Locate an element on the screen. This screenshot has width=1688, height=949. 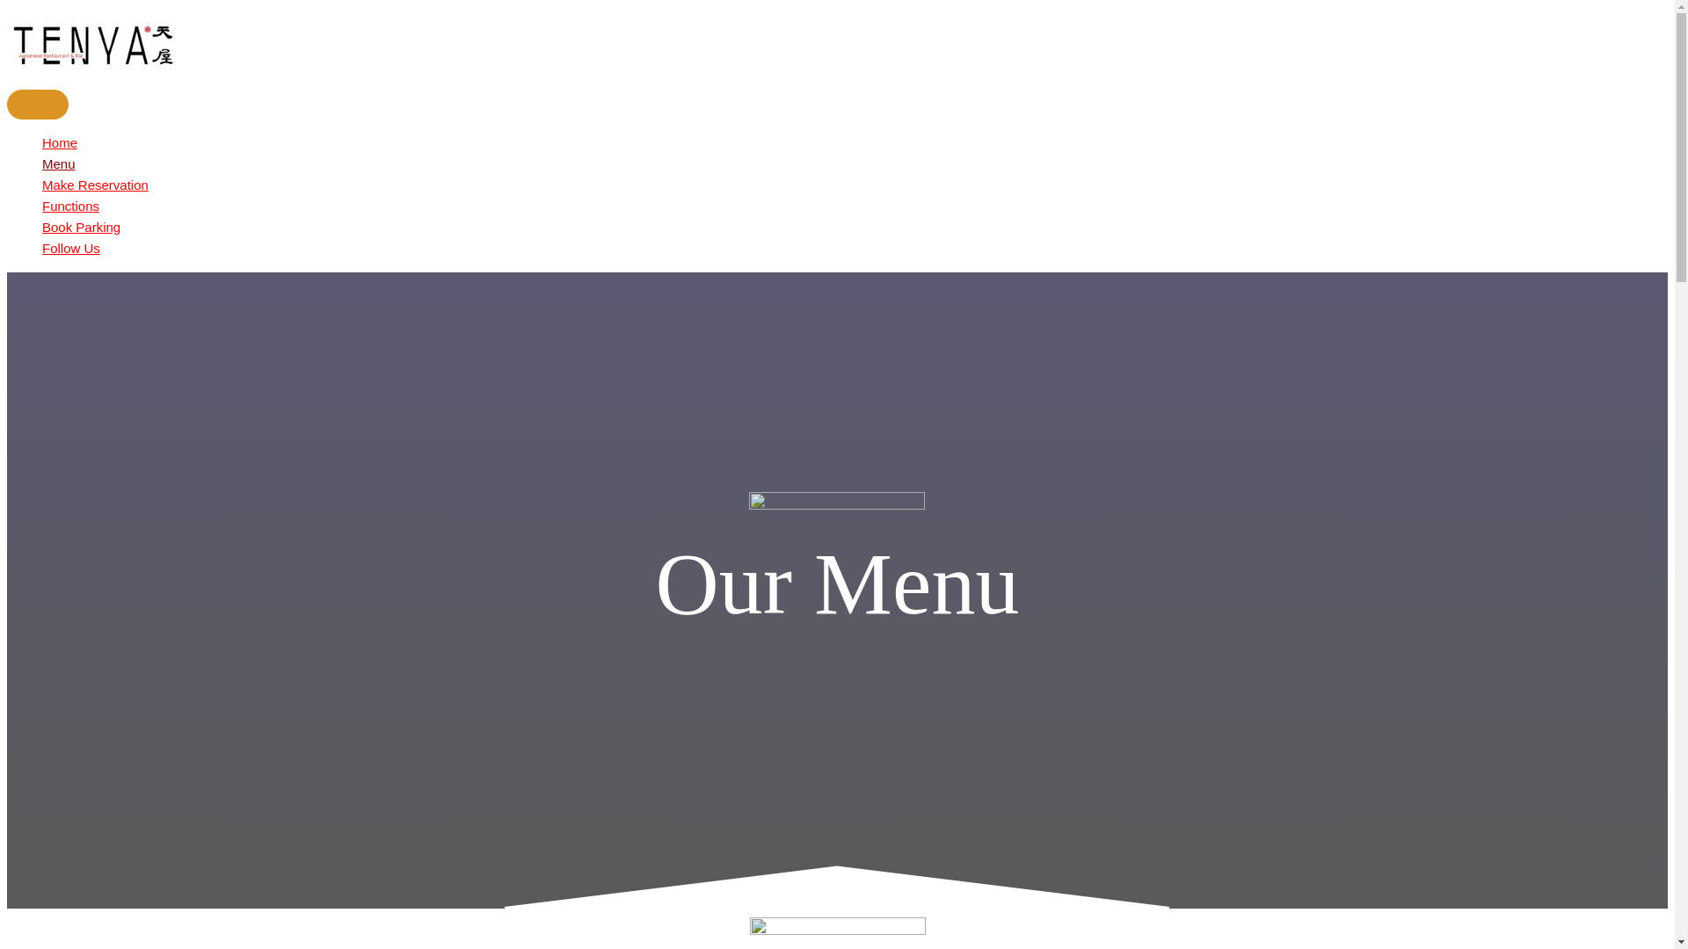
Functions is located at coordinates (570, 206).